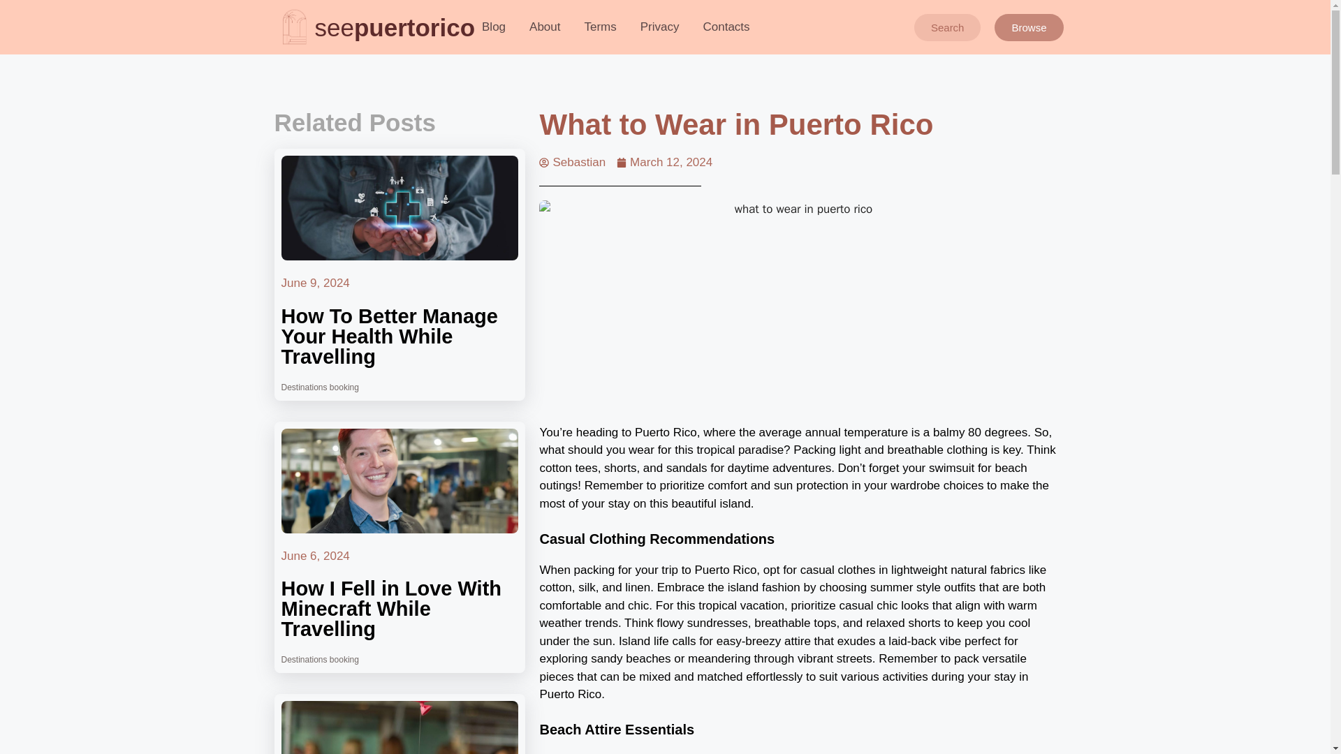  Describe the element at coordinates (599, 27) in the screenshot. I see `Terms` at that location.